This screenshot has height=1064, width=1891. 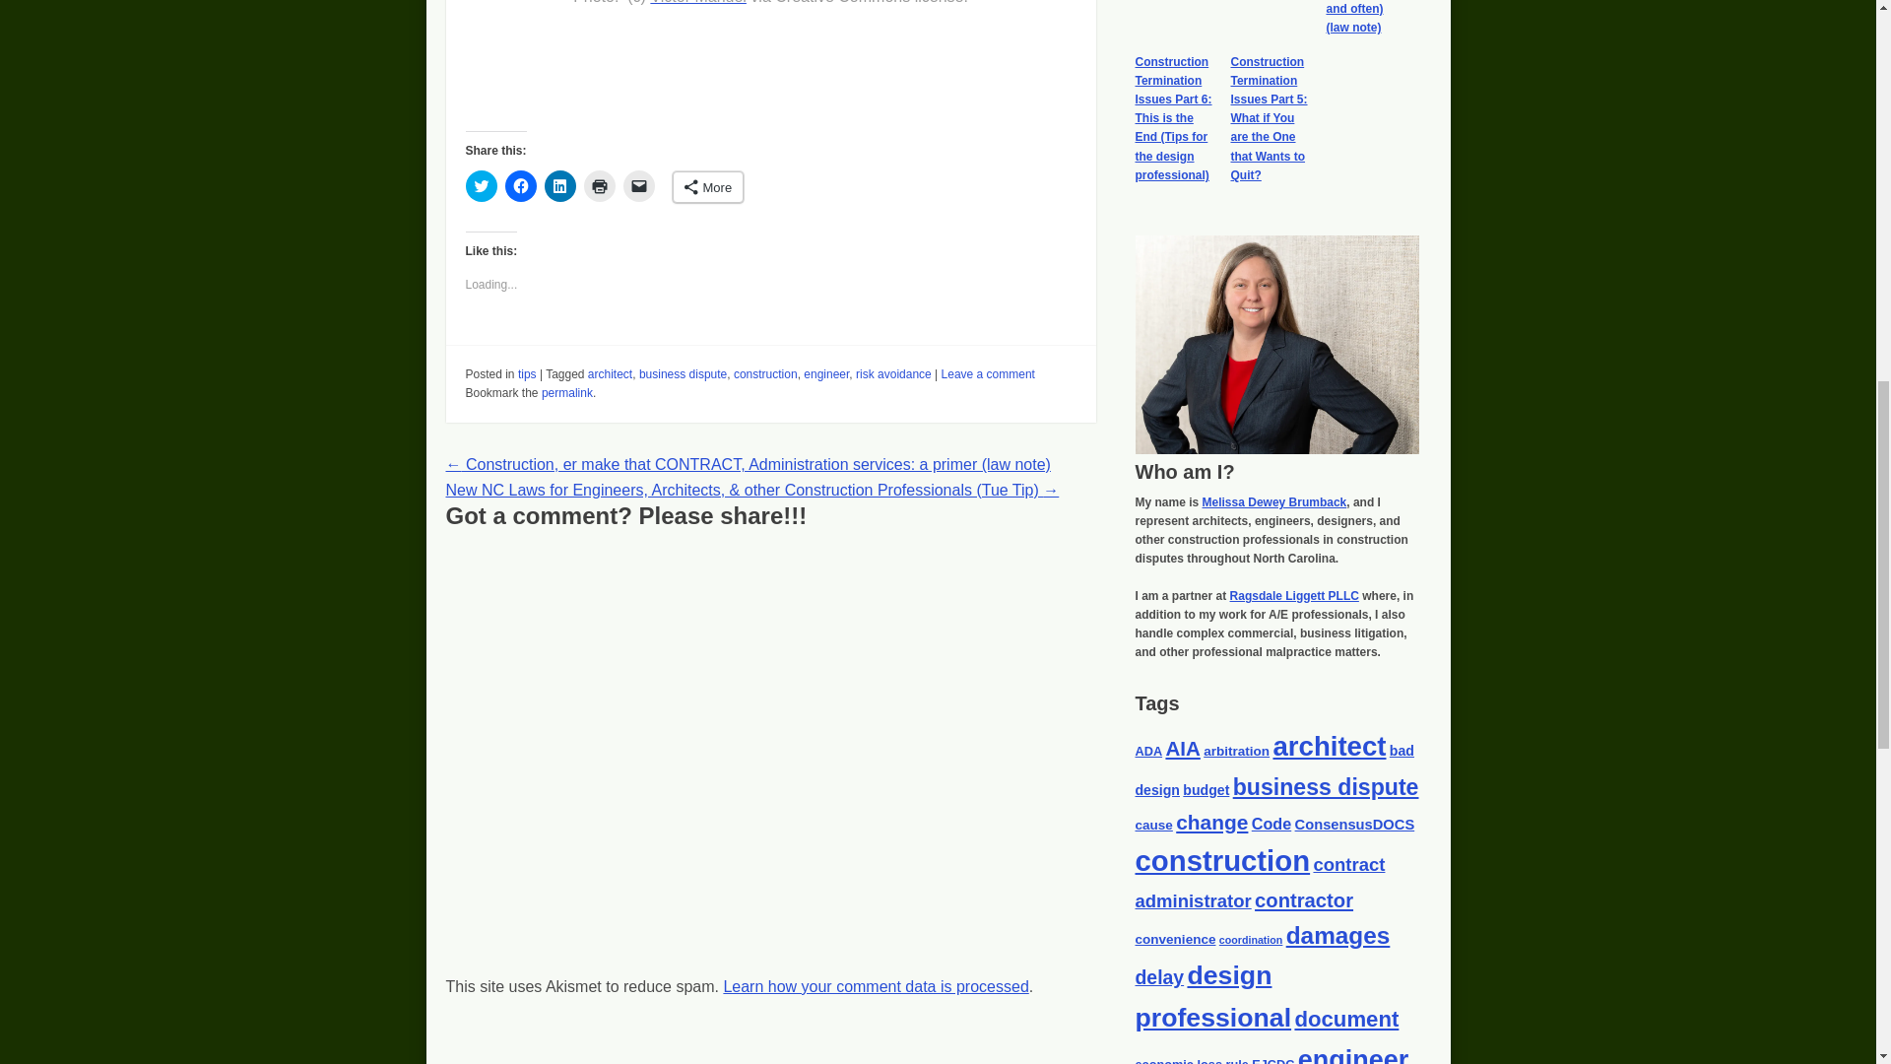 I want to click on architect, so click(x=610, y=373).